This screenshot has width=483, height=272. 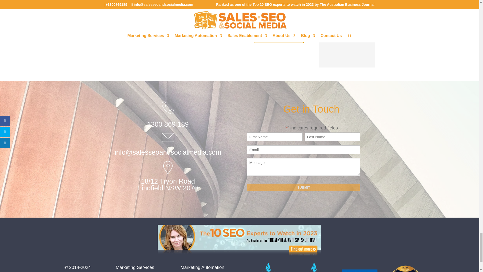 I want to click on SUBMIT, so click(x=303, y=187).